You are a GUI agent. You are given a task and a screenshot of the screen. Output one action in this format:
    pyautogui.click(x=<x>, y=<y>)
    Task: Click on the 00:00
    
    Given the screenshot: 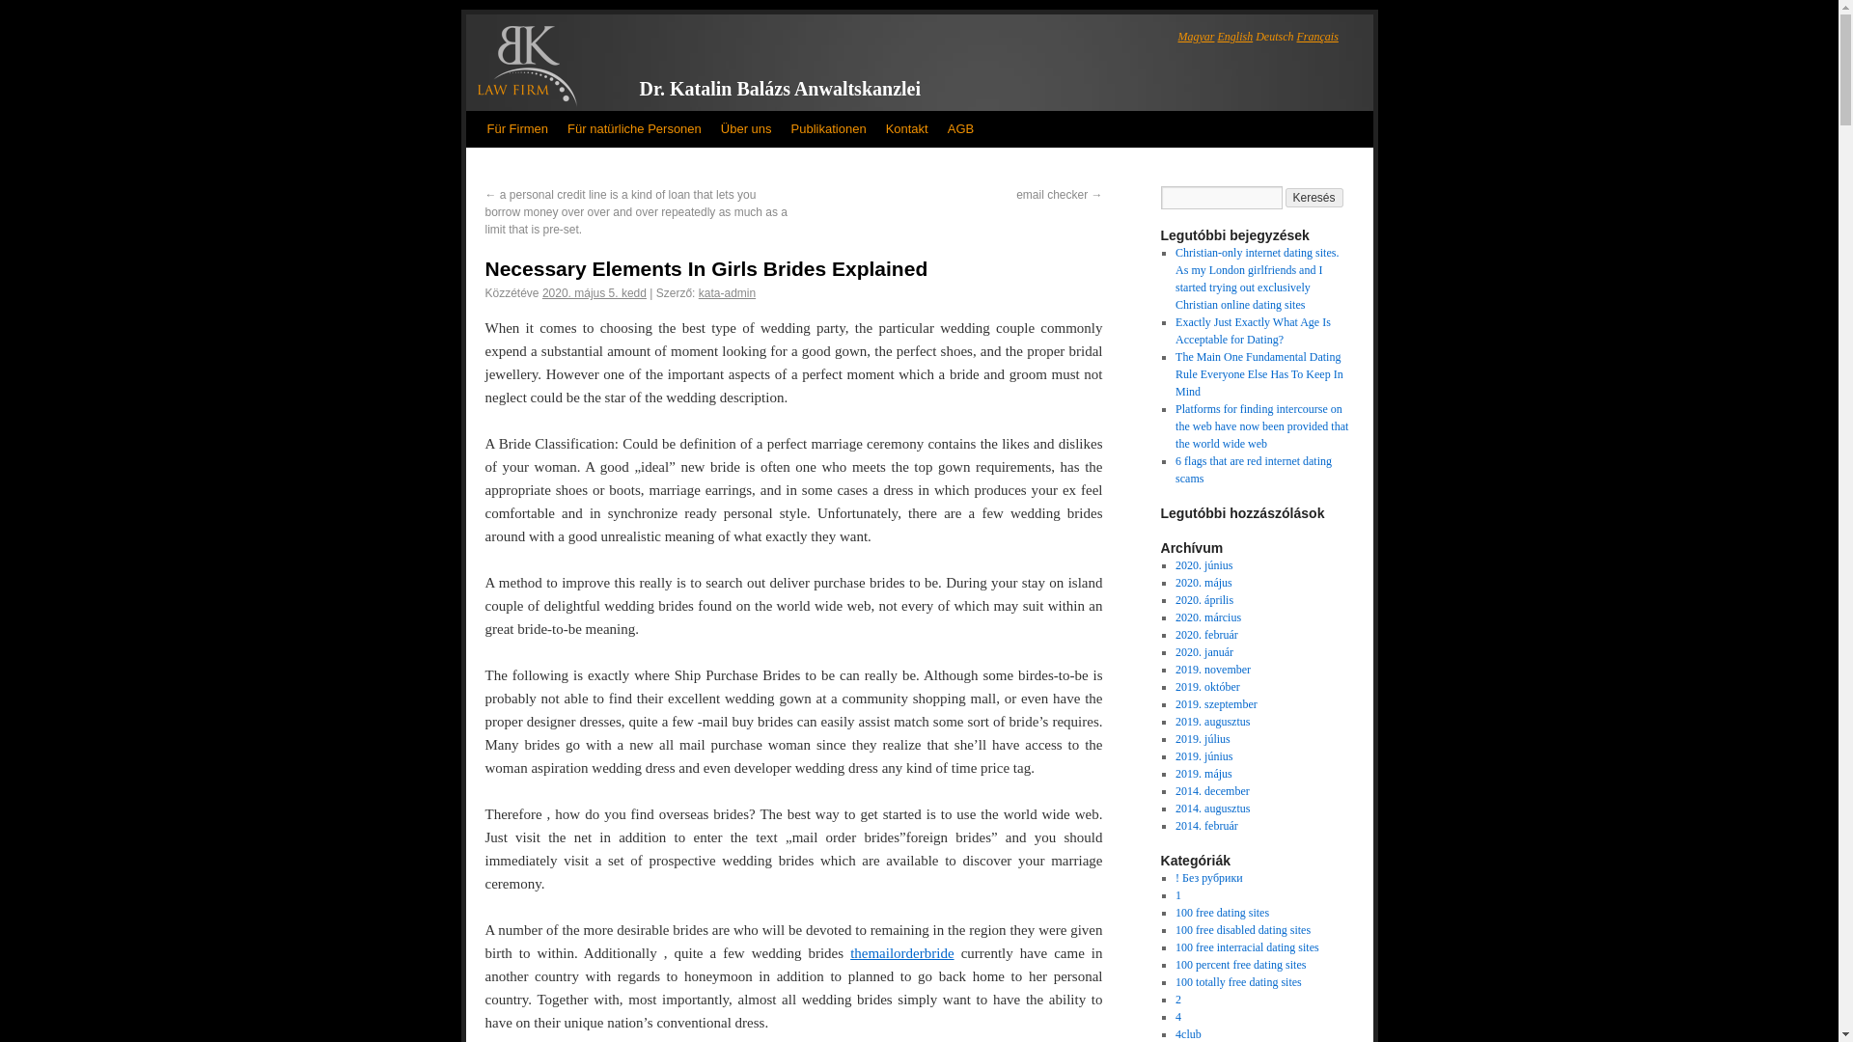 What is the action you would take?
    pyautogui.click(x=595, y=293)
    